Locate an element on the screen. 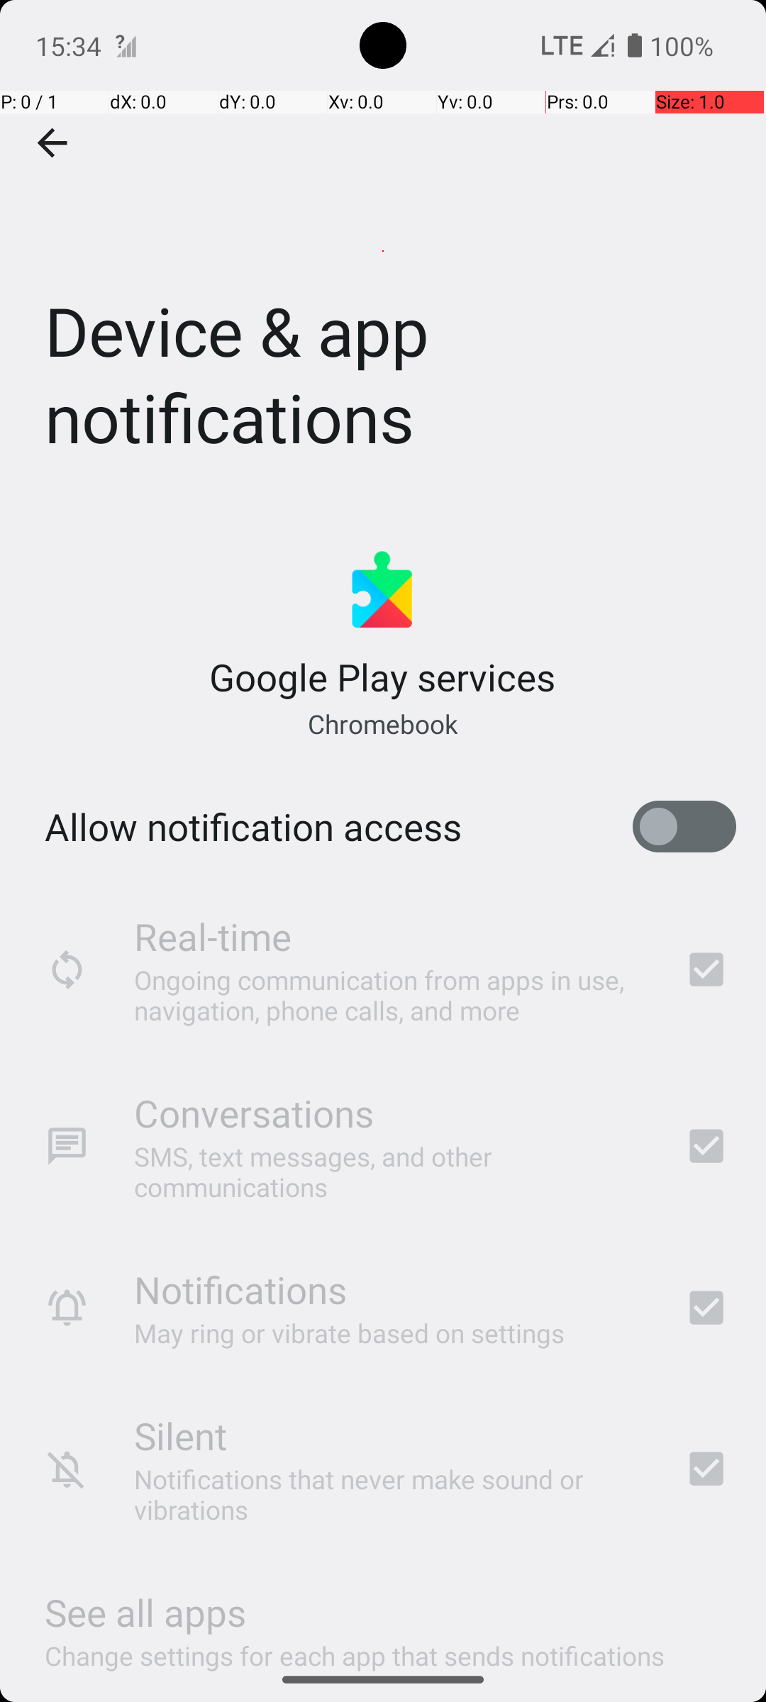  Ongoing communication from apps in use, navigation, phone calls, and more is located at coordinates (390, 994).